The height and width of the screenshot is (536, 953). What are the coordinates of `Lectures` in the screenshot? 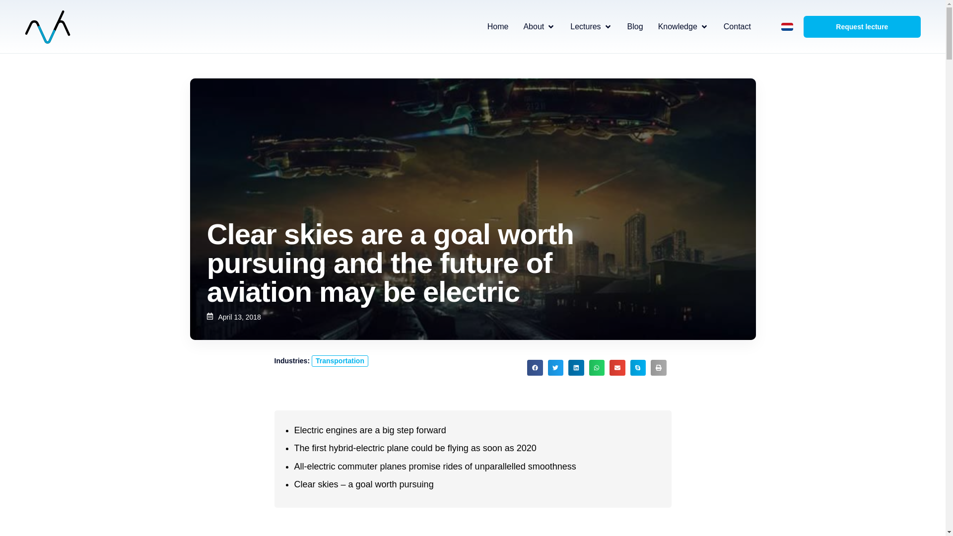 It's located at (585, 27).